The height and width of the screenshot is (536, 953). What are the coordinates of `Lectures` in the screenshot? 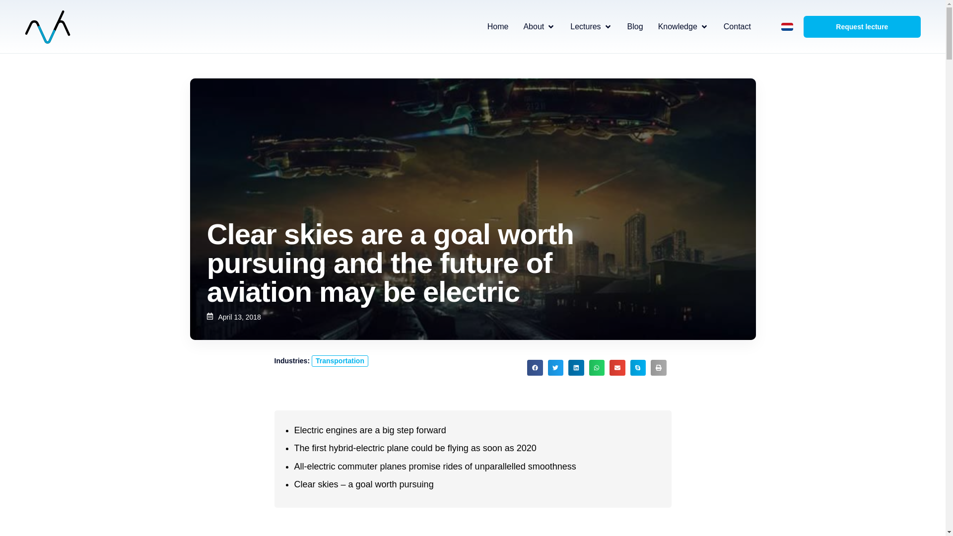 It's located at (585, 27).